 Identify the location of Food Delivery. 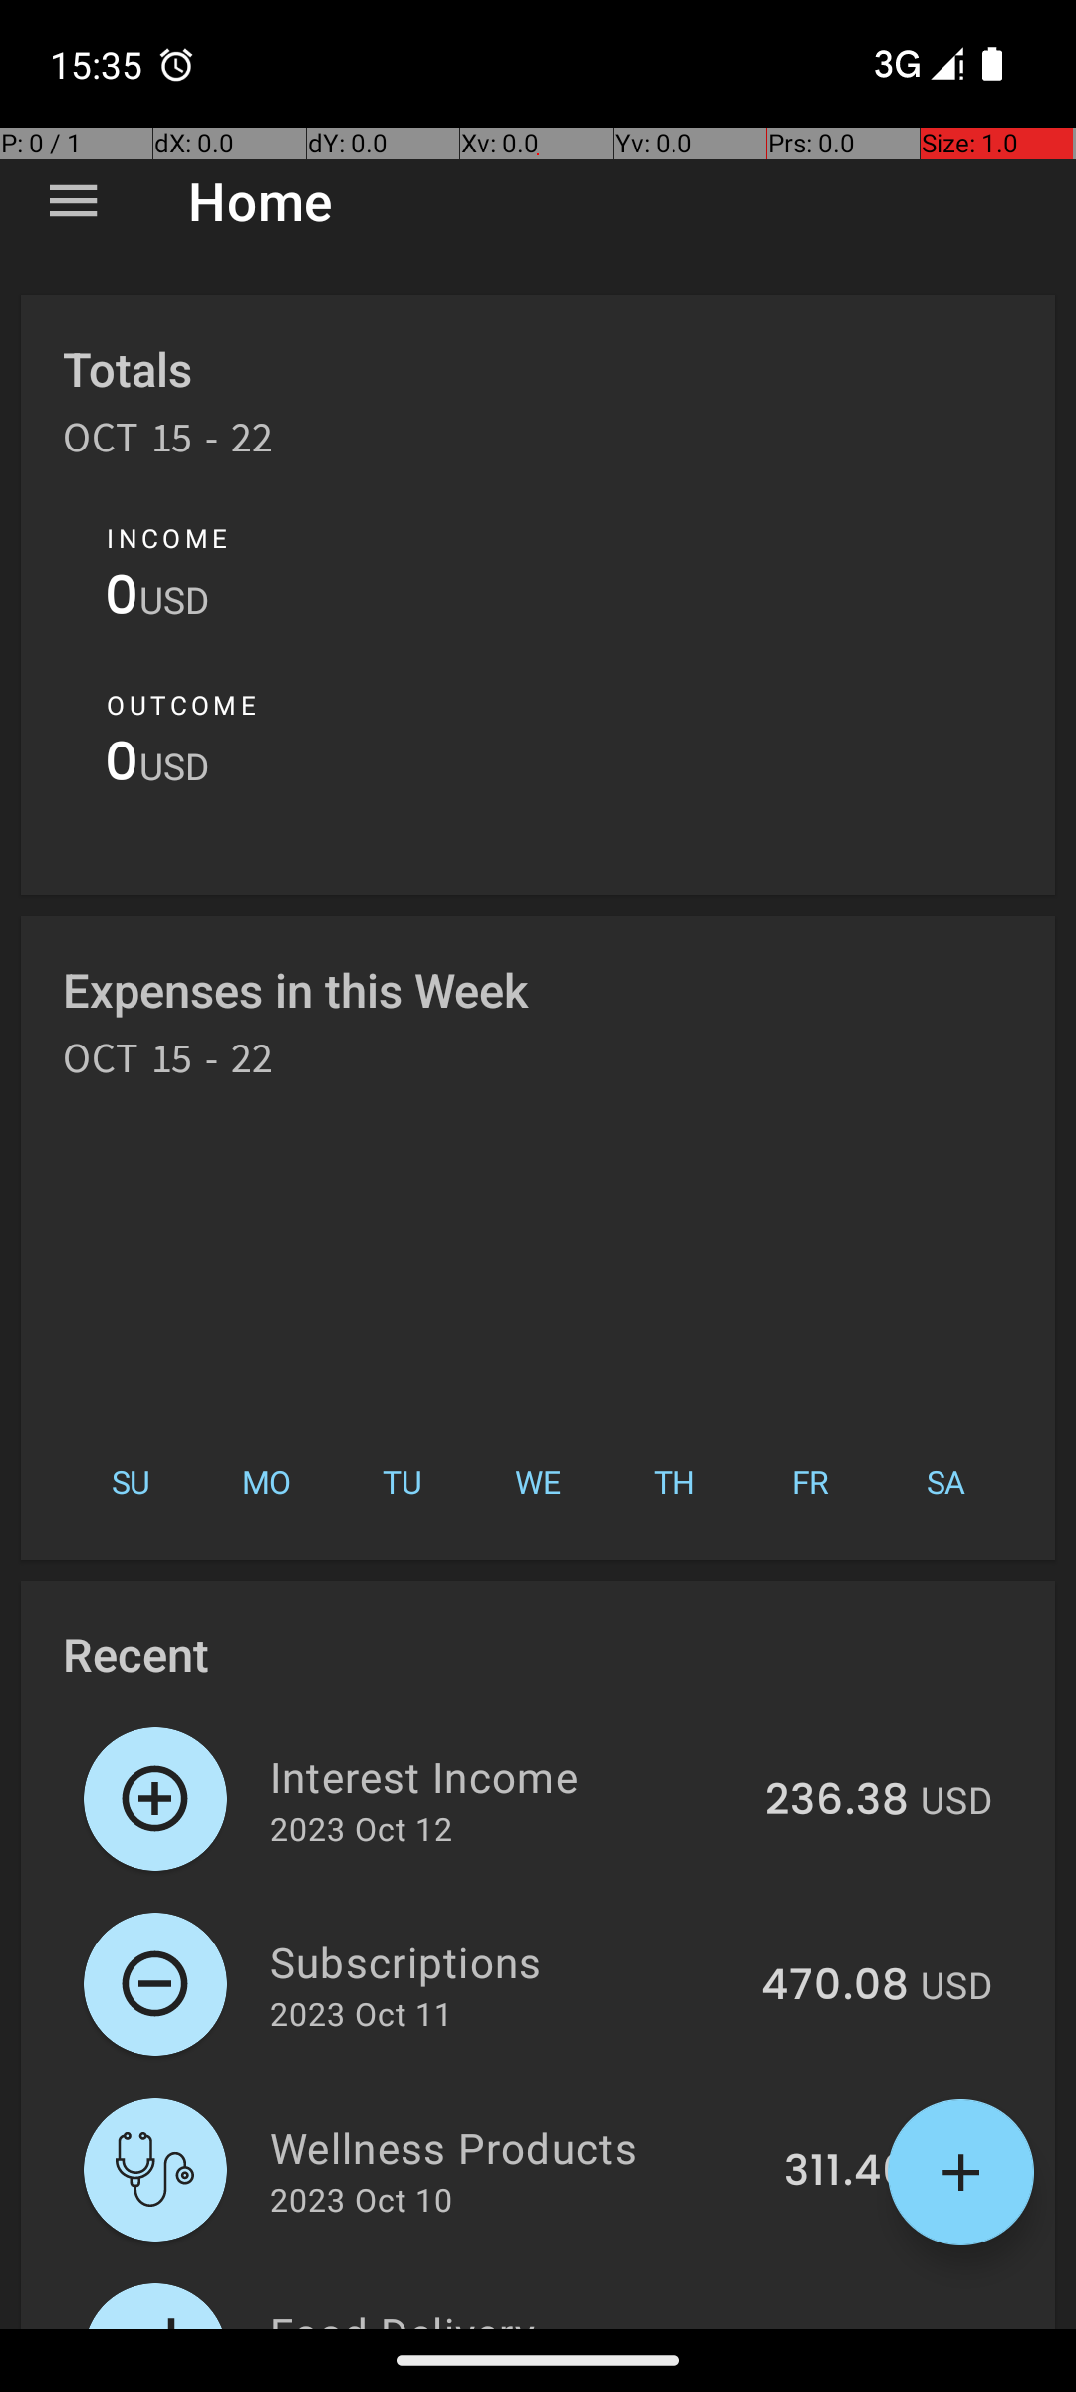
(510, 2316).